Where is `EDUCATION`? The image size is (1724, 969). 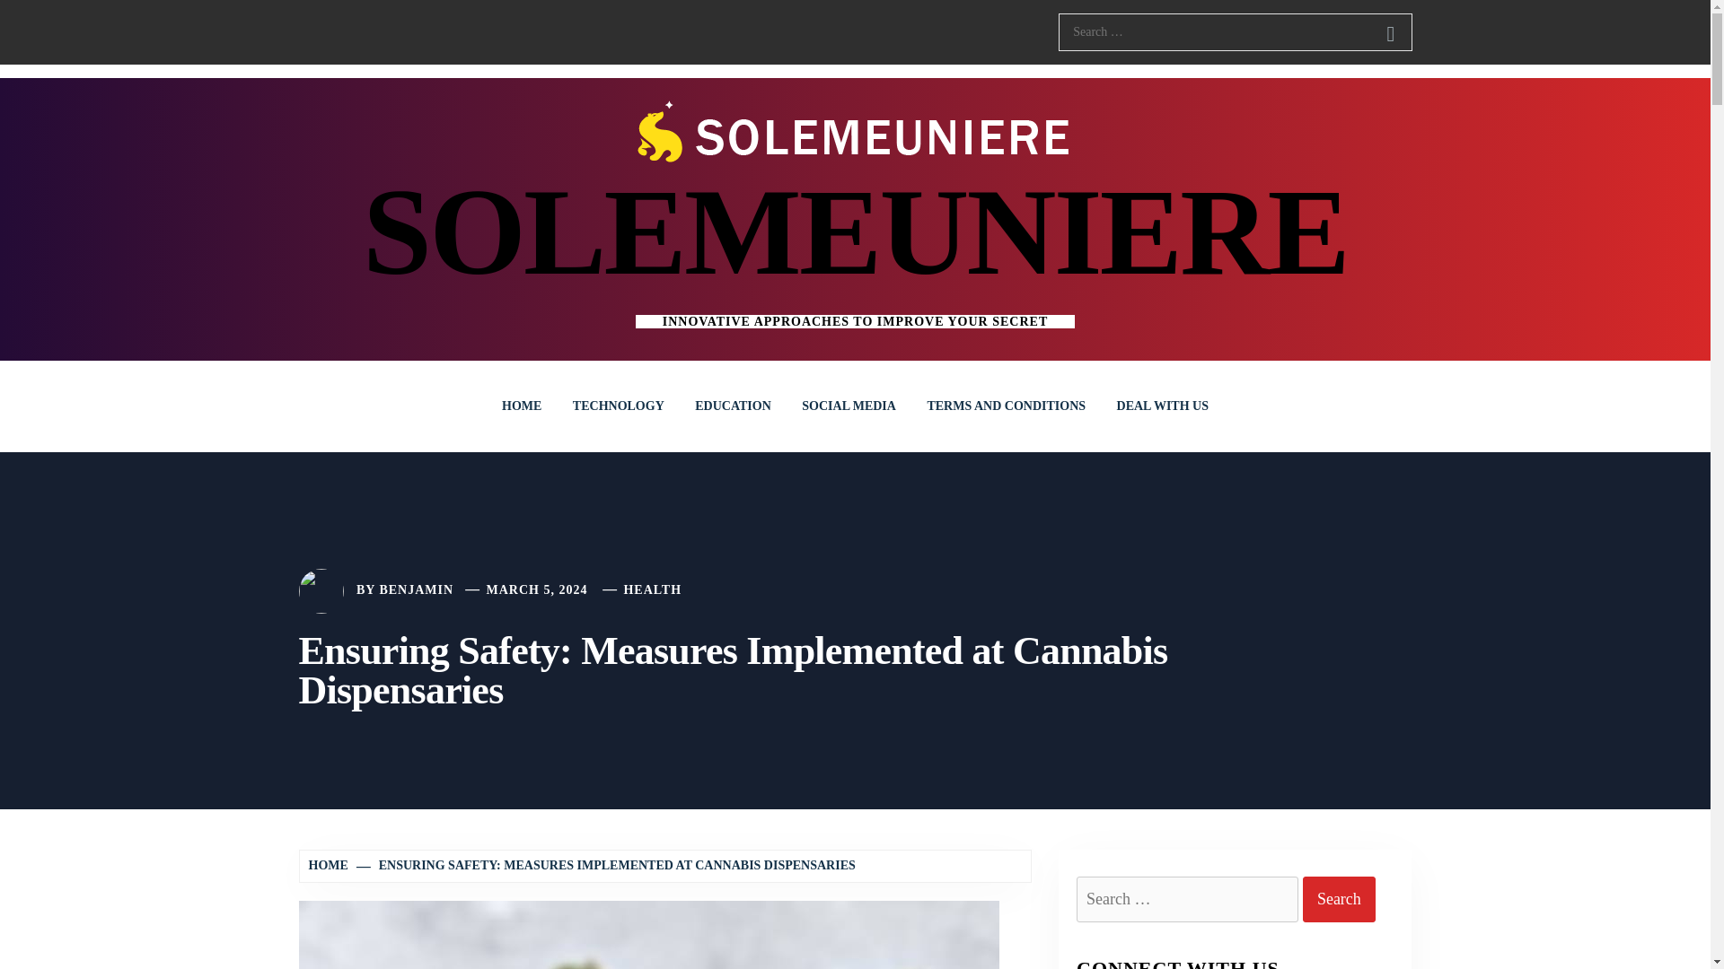
EDUCATION is located at coordinates (733, 406).